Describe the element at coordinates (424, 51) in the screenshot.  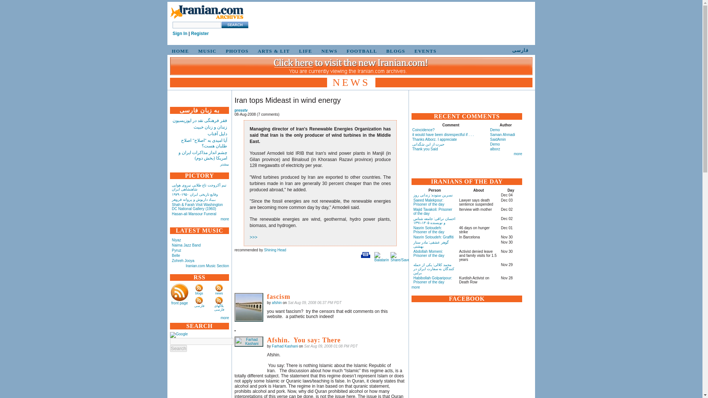
I see `EVENTS` at that location.